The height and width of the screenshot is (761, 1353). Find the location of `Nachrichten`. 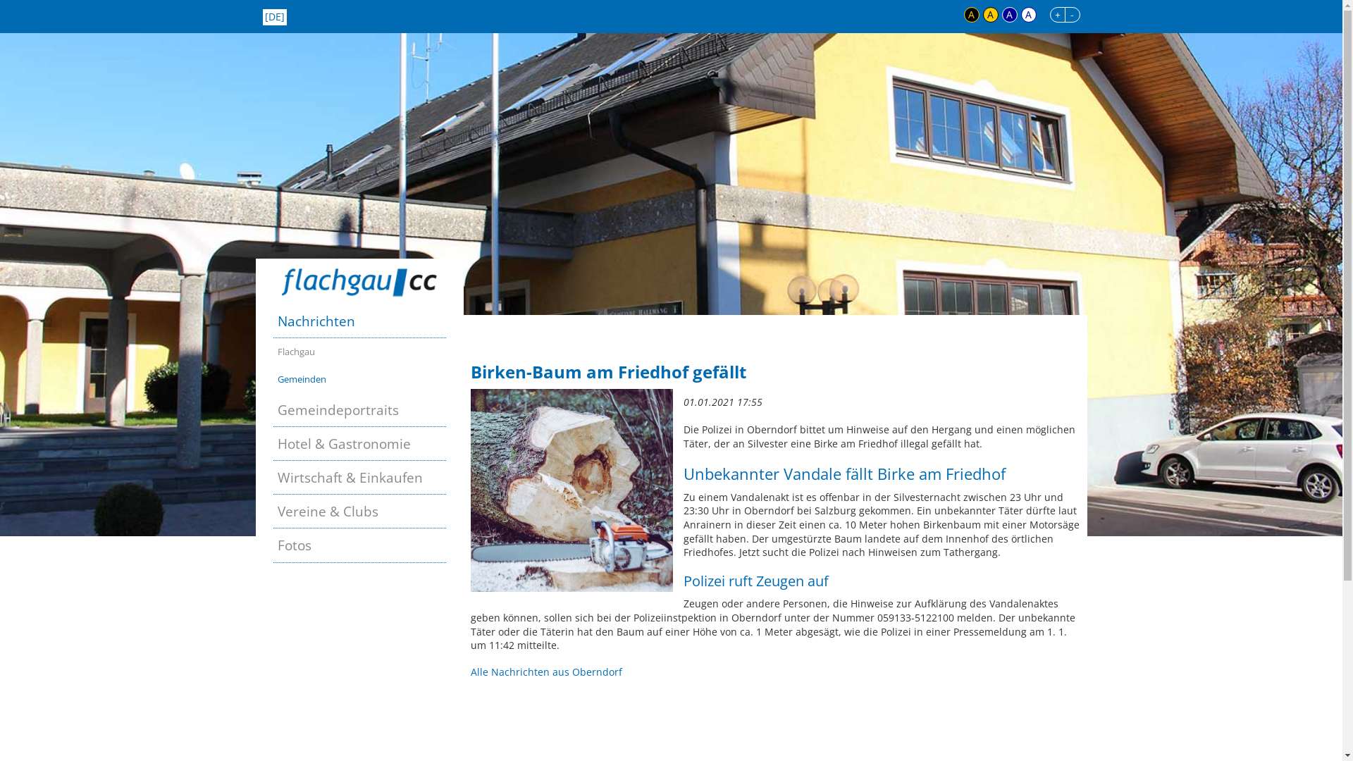

Nachrichten is located at coordinates (359, 321).